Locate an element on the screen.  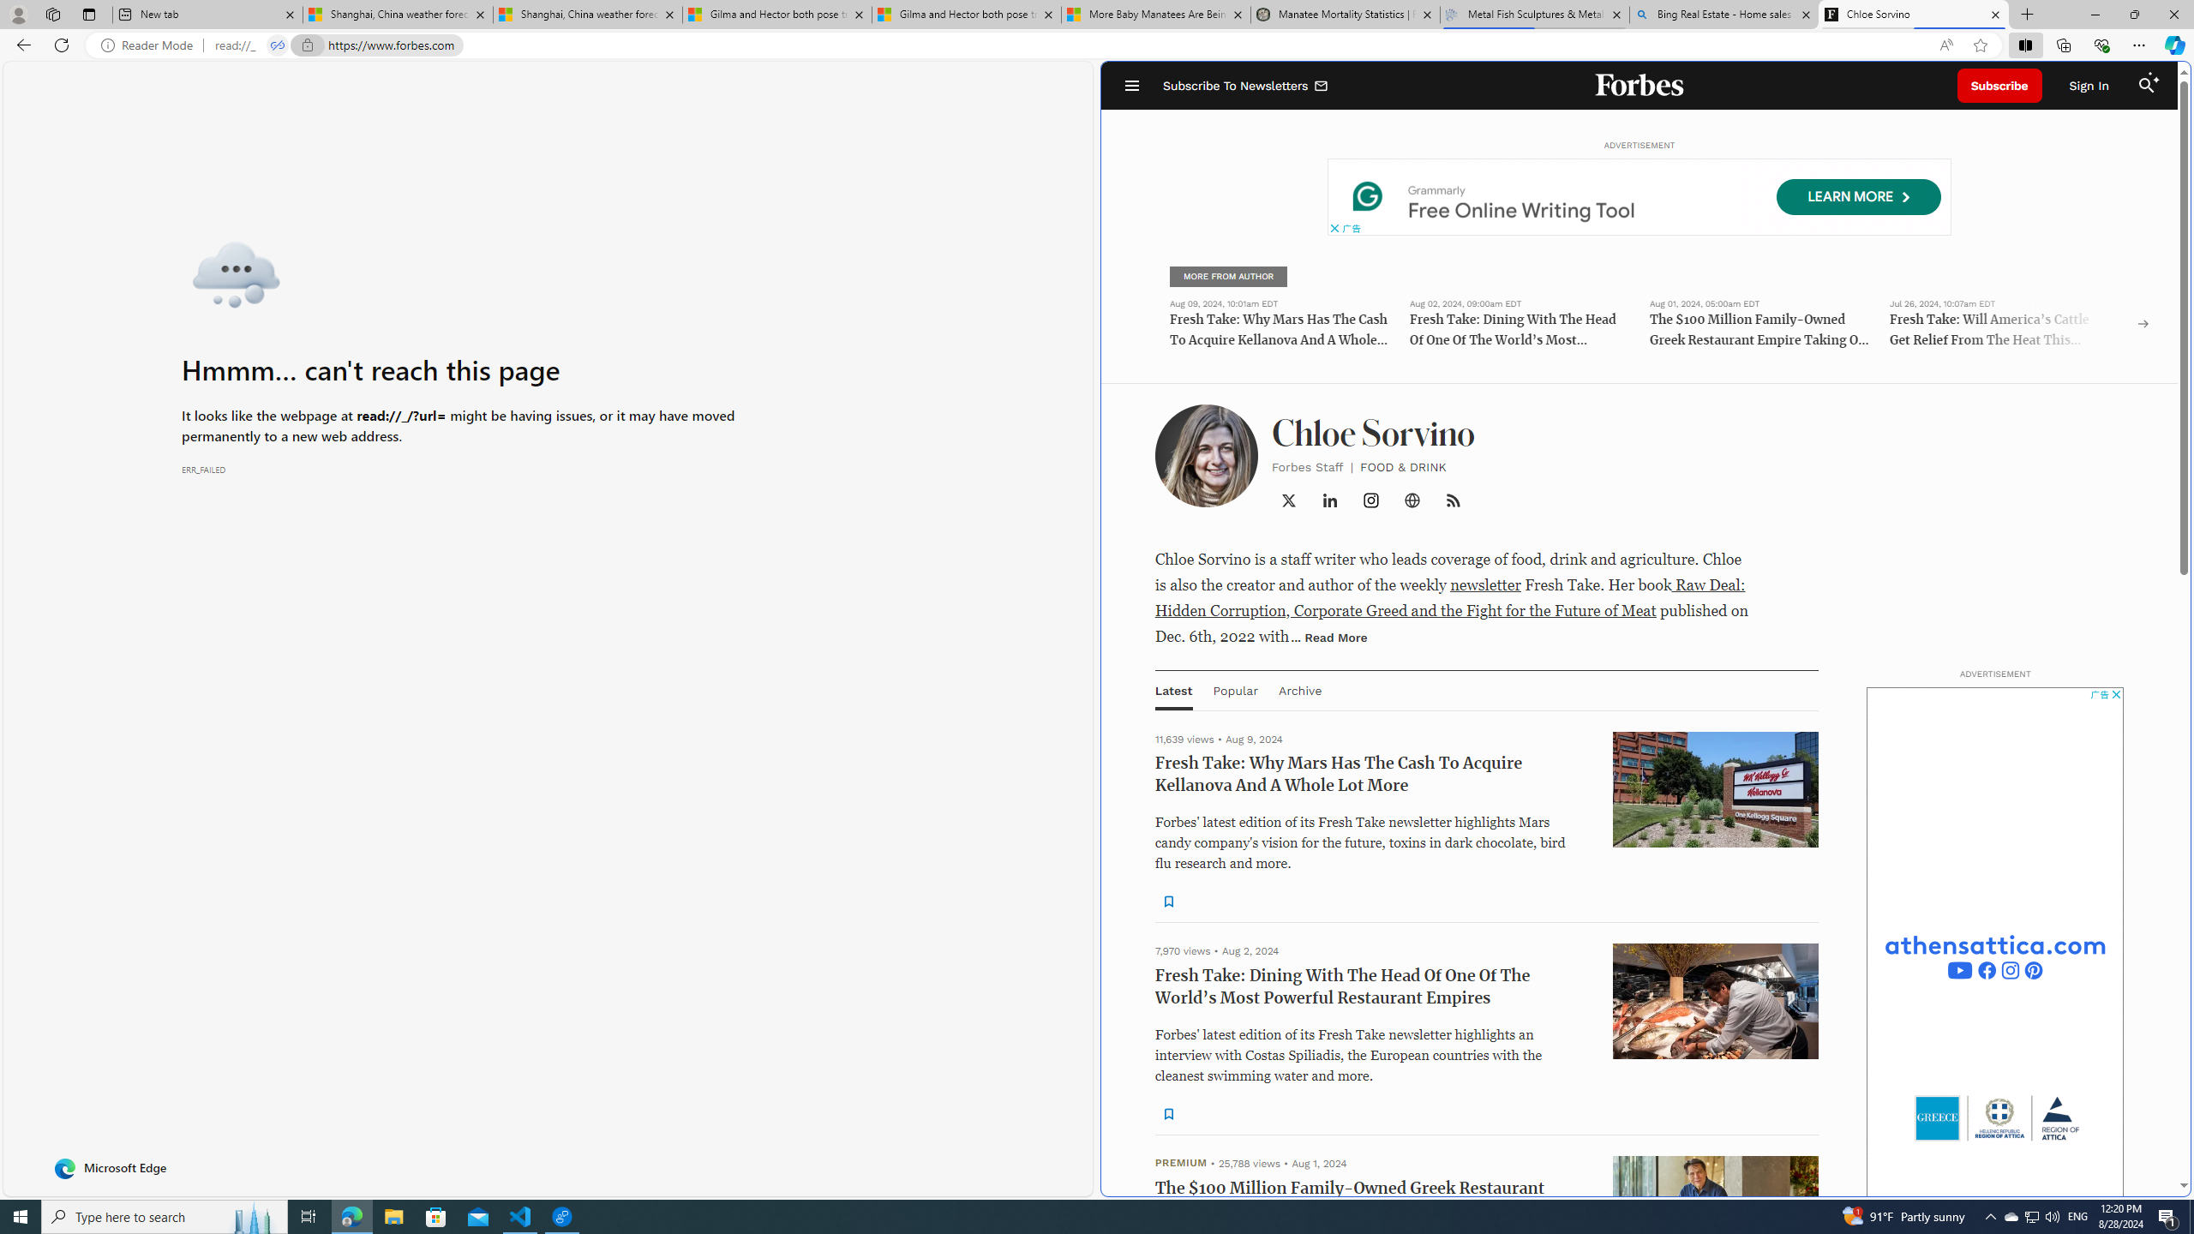
Class: _4mQLn is located at coordinates (1412, 500).